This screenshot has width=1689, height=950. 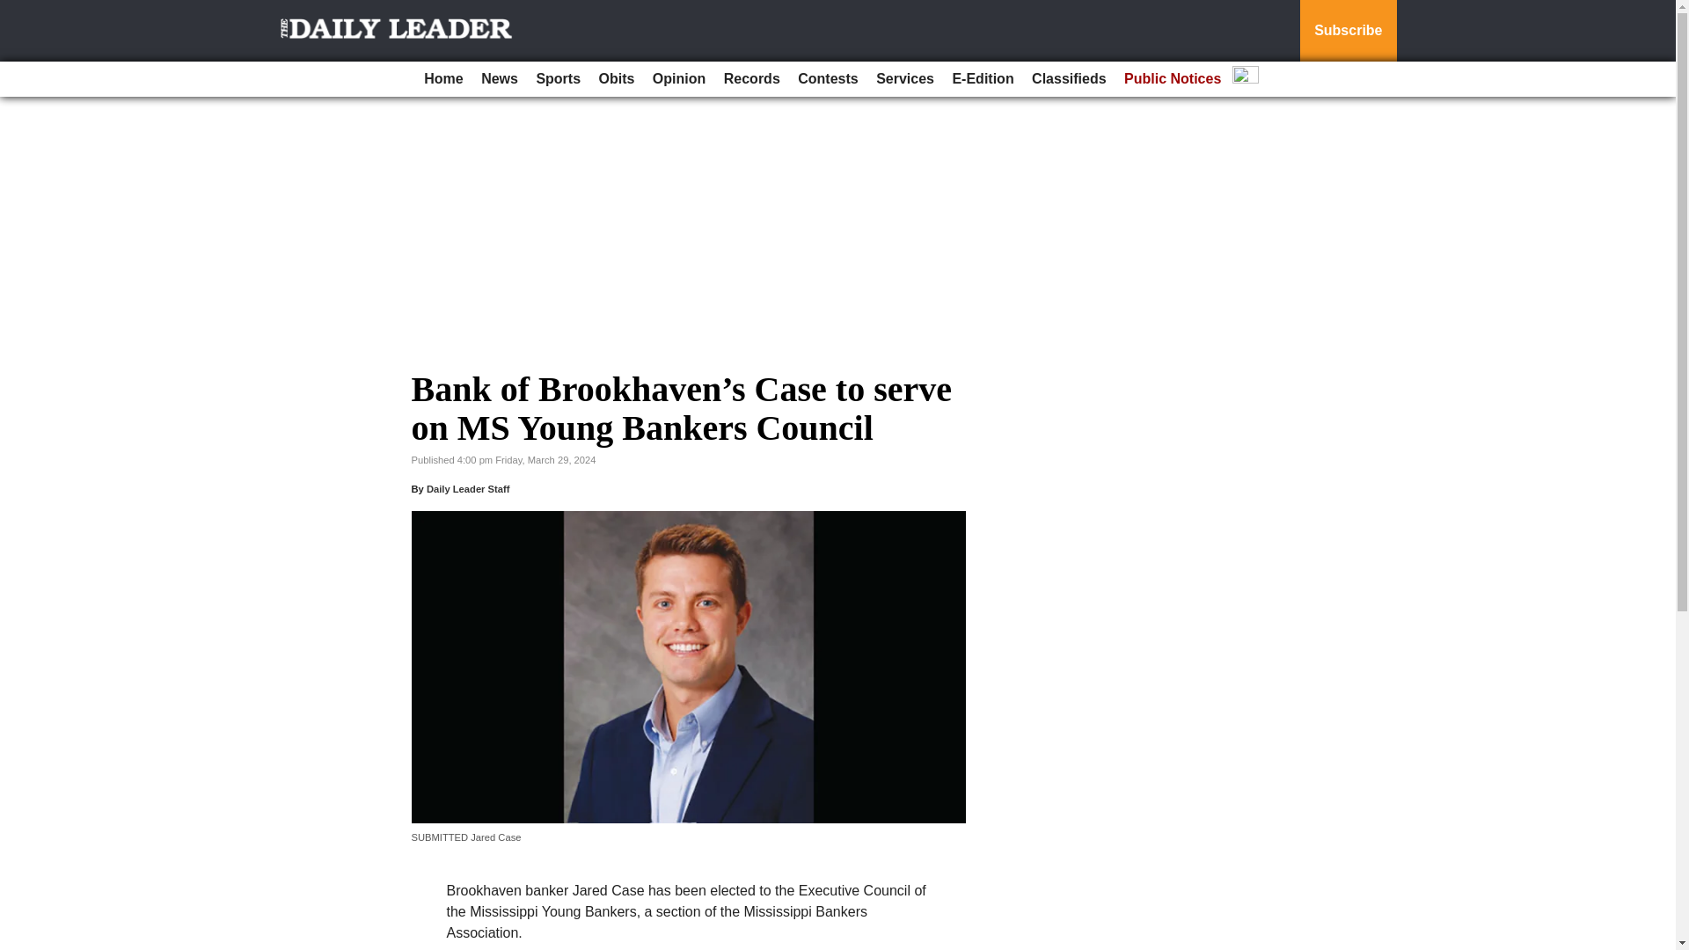 What do you see at coordinates (500, 79) in the screenshot?
I see `News` at bounding box center [500, 79].